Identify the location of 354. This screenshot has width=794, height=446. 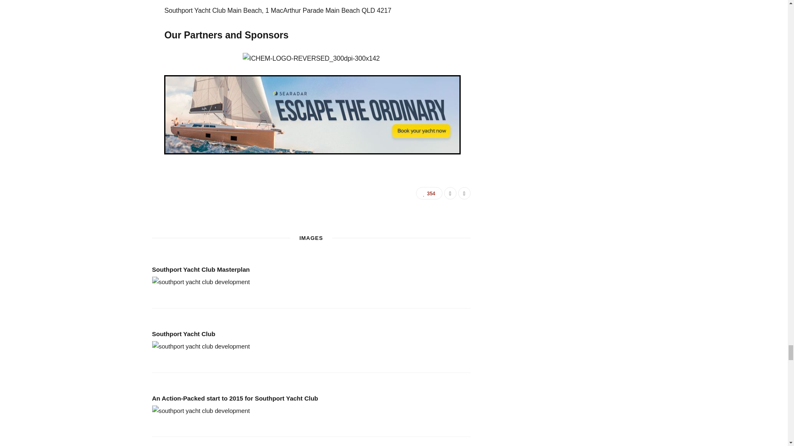
(429, 193).